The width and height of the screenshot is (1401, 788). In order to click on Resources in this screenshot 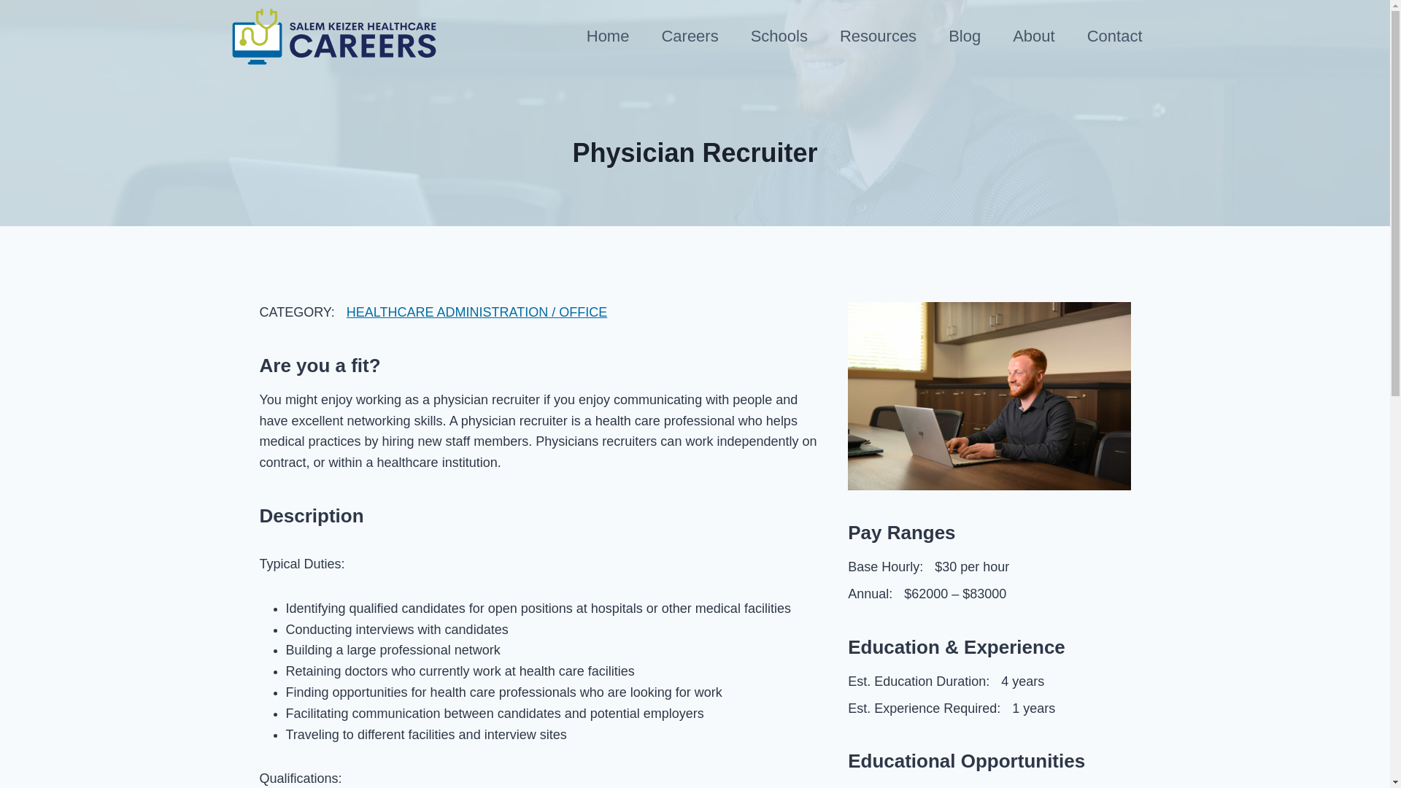, I will do `click(878, 36)`.